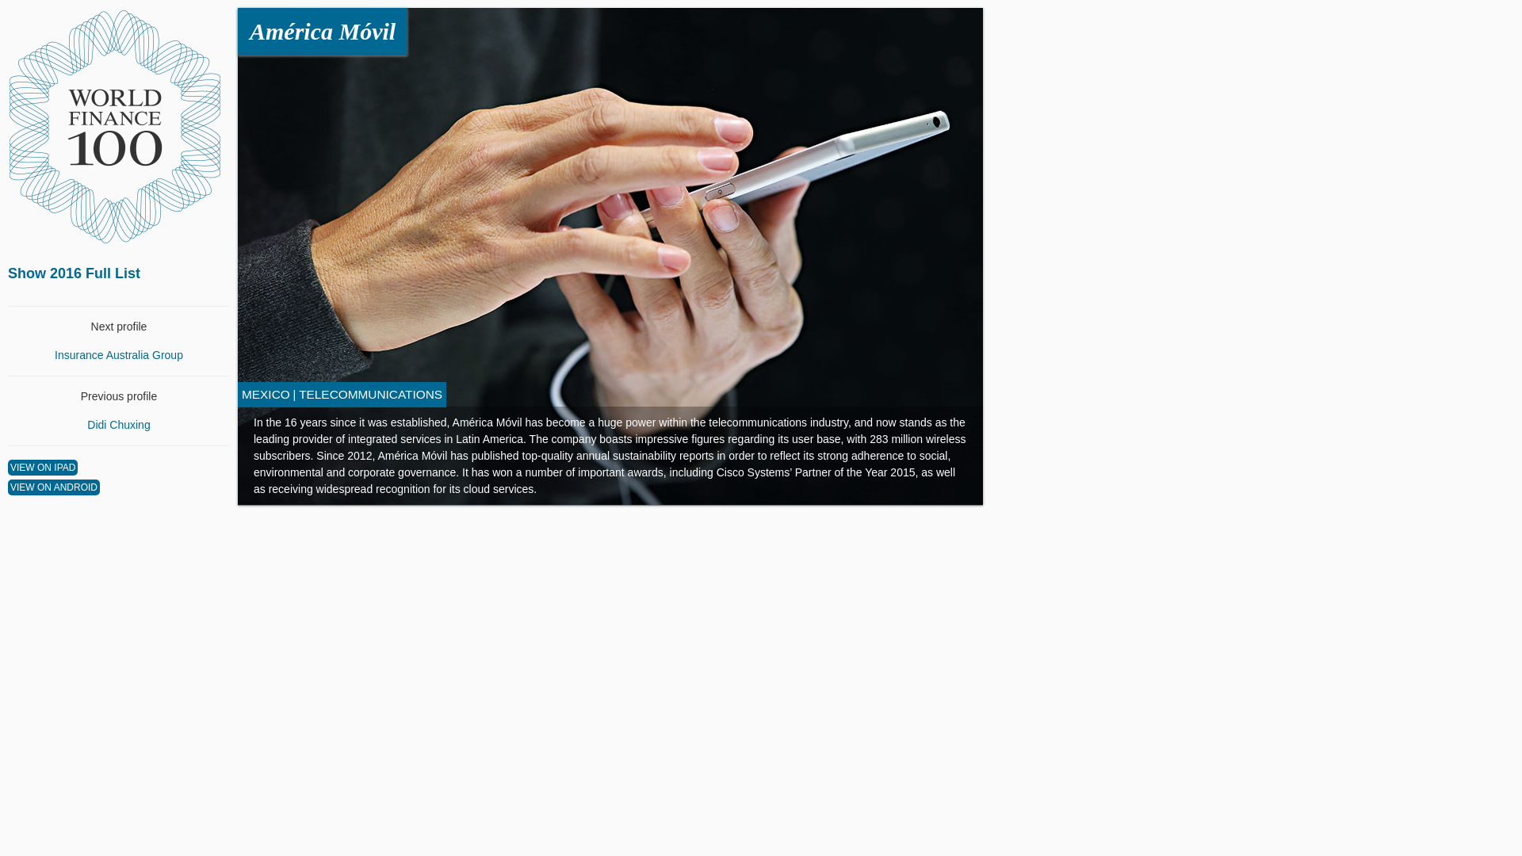  What do you see at coordinates (370, 395) in the screenshot?
I see `TELECOMMUNICATIONS` at bounding box center [370, 395].